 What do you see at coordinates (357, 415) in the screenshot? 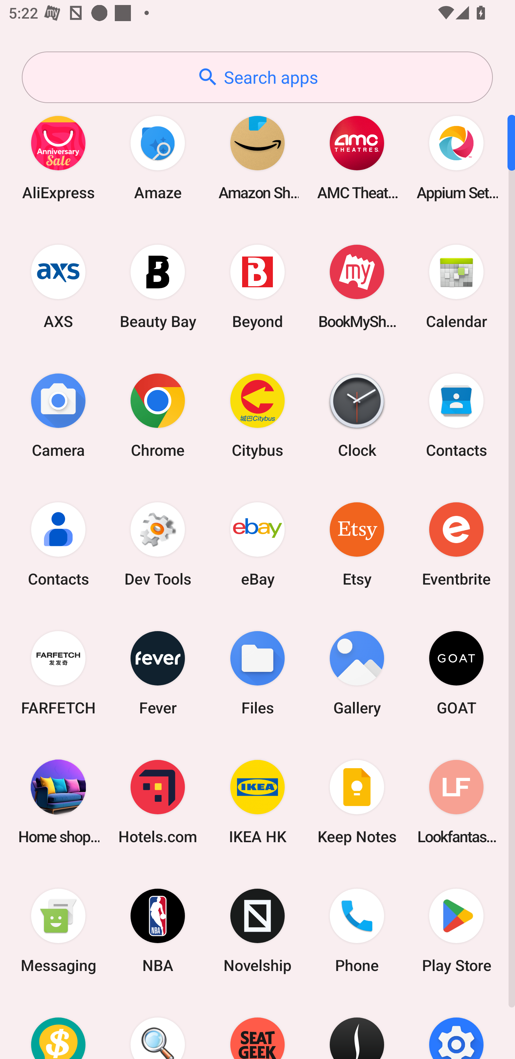
I see `Clock` at bounding box center [357, 415].